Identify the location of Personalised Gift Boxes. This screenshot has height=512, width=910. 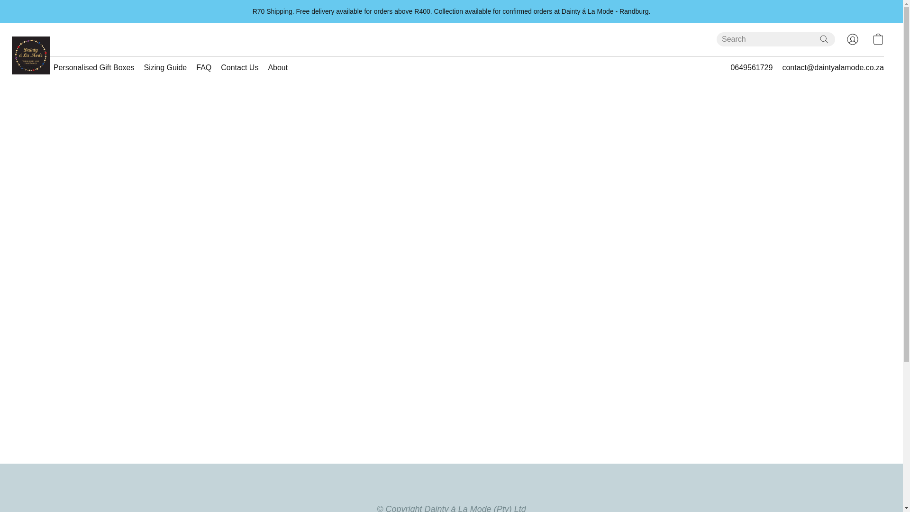
(94, 68).